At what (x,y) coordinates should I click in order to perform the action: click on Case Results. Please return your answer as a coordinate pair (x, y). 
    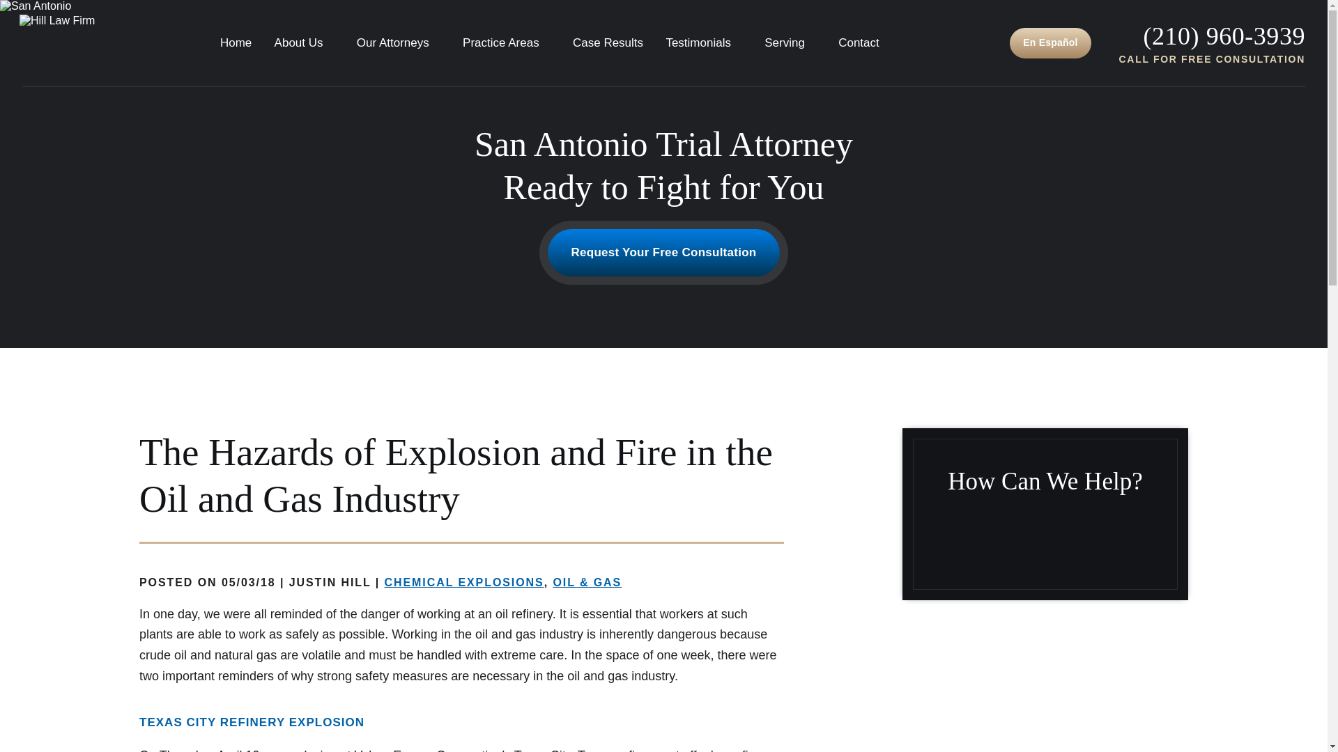
    Looking at the image, I should click on (608, 42).